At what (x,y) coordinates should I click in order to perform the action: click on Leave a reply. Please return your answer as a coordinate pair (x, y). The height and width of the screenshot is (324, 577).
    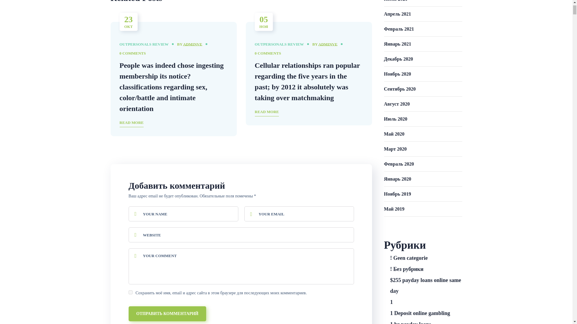
    Looking at the image, I should click on (268, 53).